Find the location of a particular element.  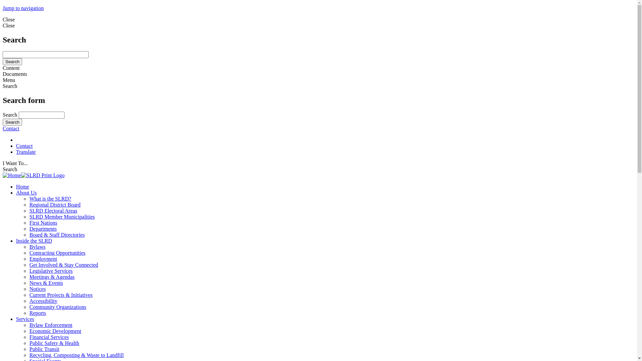

SLRD Member Municipalities is located at coordinates (62, 217).